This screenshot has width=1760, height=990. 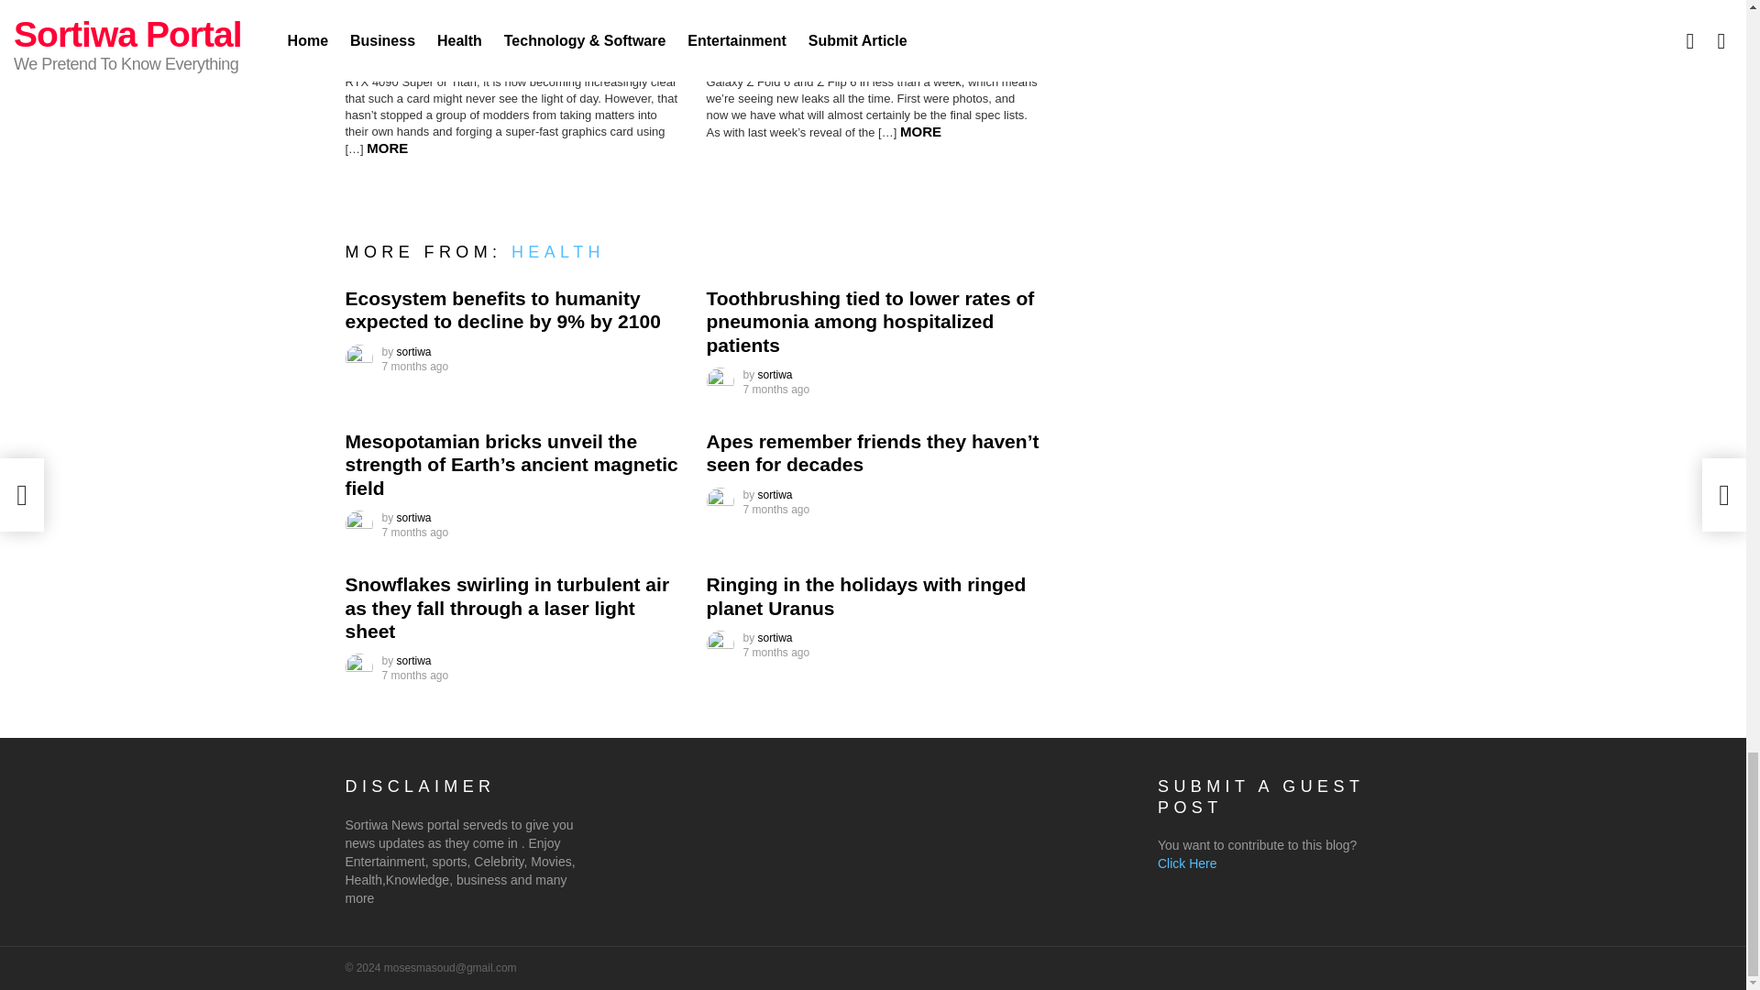 What do you see at coordinates (414, 351) in the screenshot?
I see `Posts by sortiwa` at bounding box center [414, 351].